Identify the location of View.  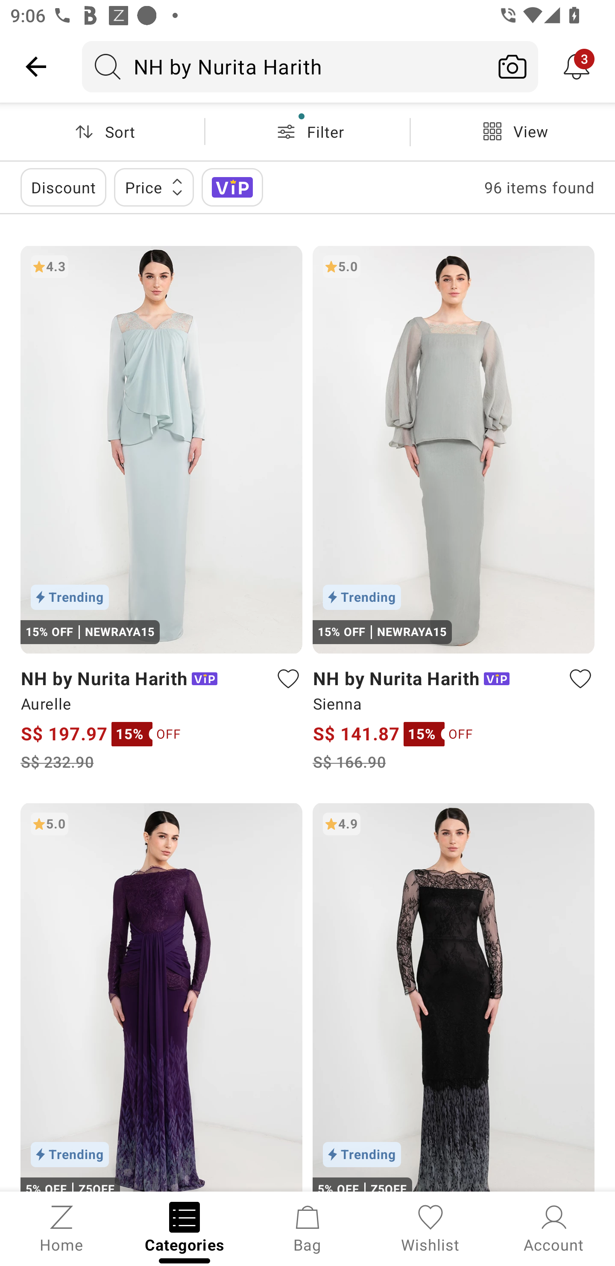
(512, 131).